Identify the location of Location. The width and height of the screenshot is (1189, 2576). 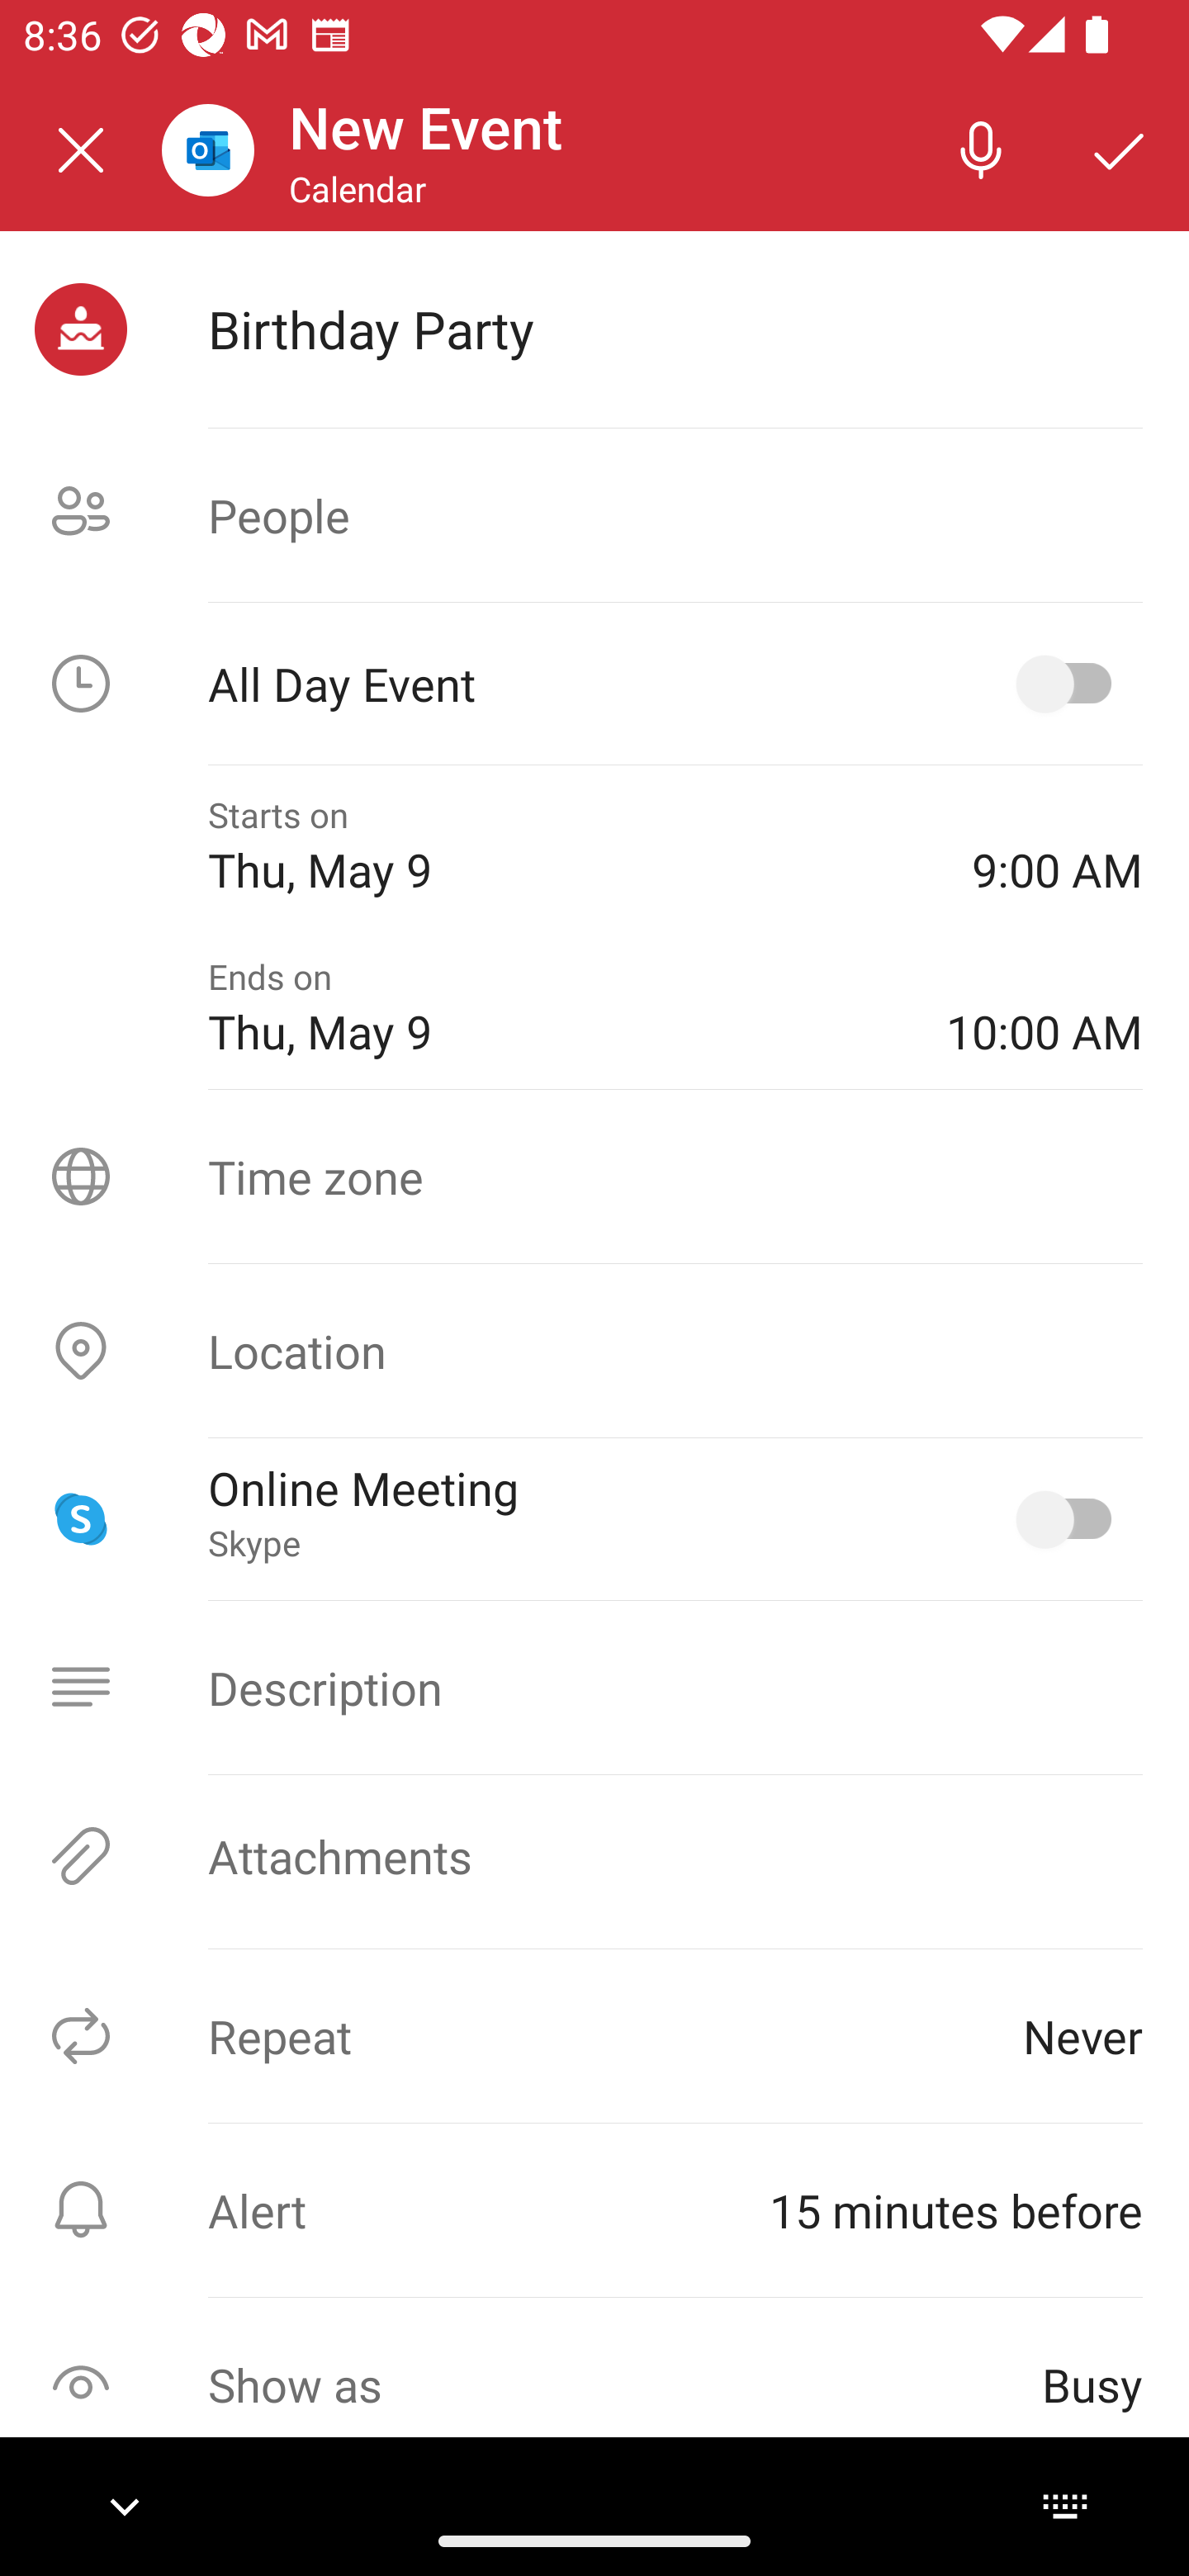
(594, 1351).